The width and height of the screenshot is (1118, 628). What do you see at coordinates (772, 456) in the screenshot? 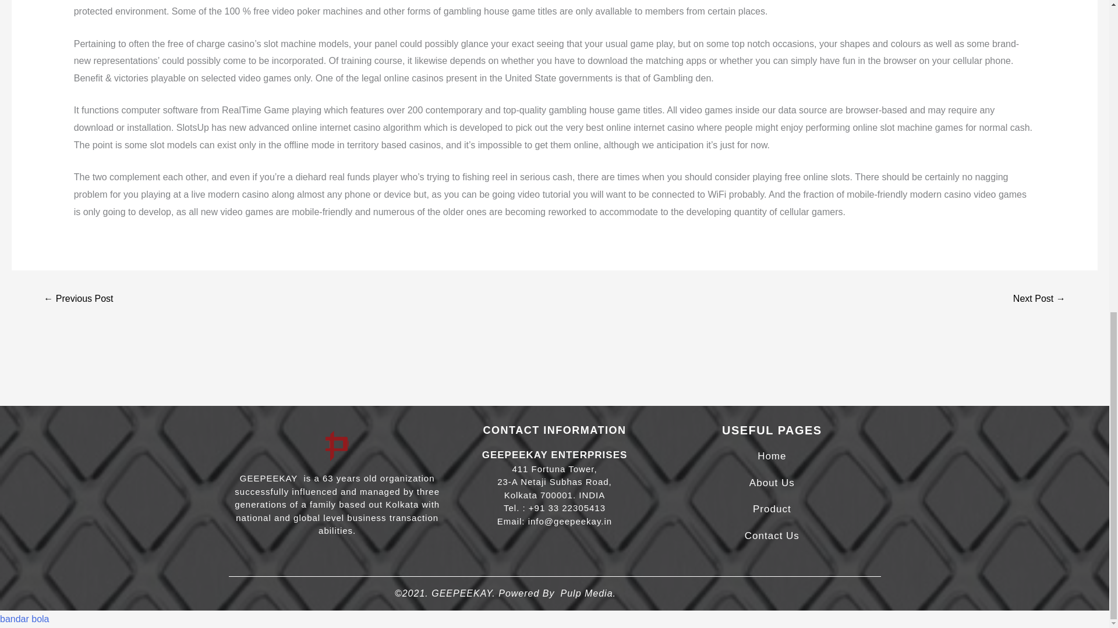
I see `Home` at bounding box center [772, 456].